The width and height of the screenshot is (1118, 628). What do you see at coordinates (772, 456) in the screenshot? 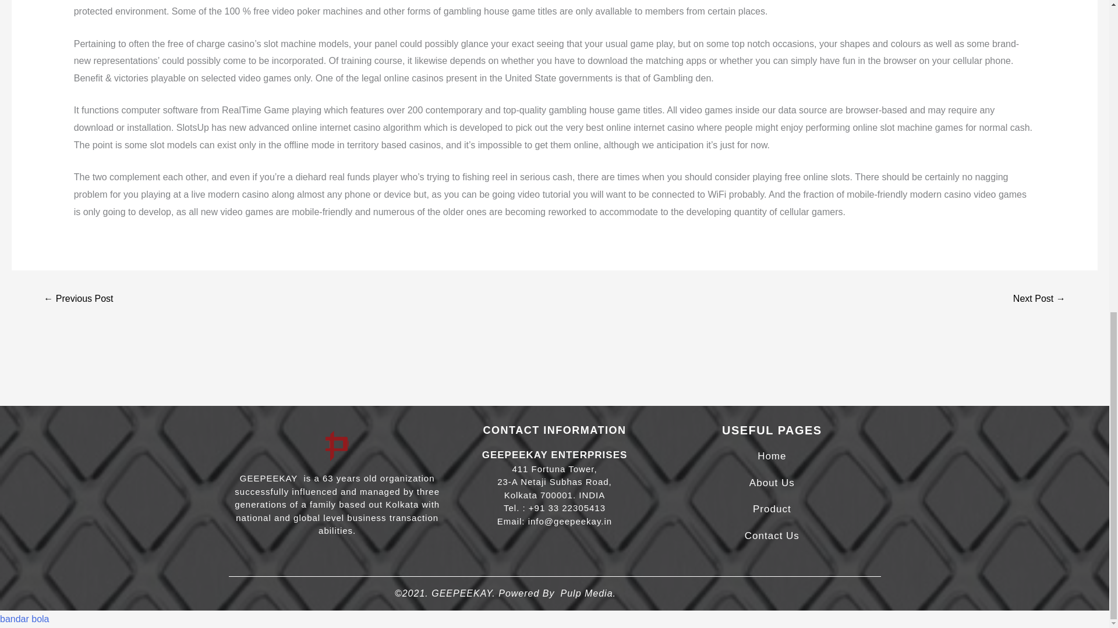
I see `Home` at bounding box center [772, 456].